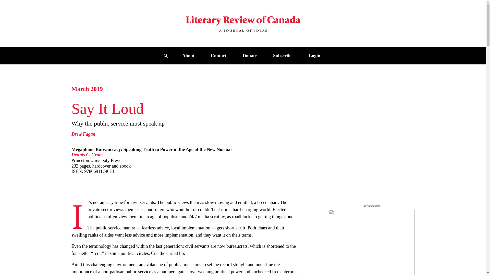 This screenshot has height=275, width=490. Describe the element at coordinates (314, 56) in the screenshot. I see `Login` at that location.